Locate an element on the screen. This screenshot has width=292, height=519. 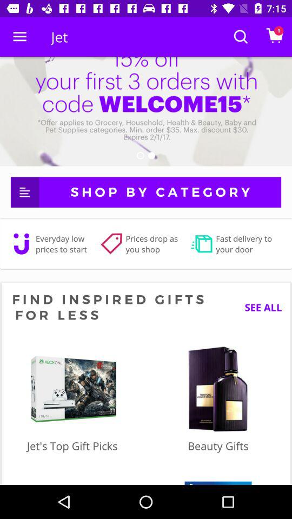
click the see all item is located at coordinates (259, 307).